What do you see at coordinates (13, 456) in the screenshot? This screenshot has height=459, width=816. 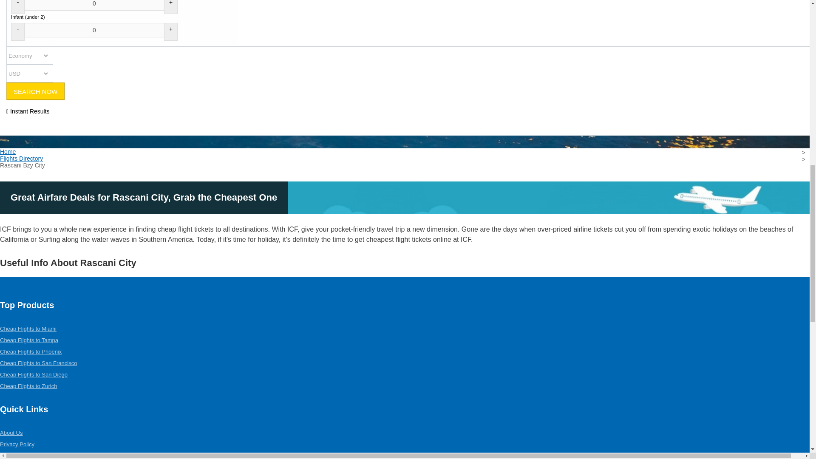 I see `Disclaimer` at bounding box center [13, 456].